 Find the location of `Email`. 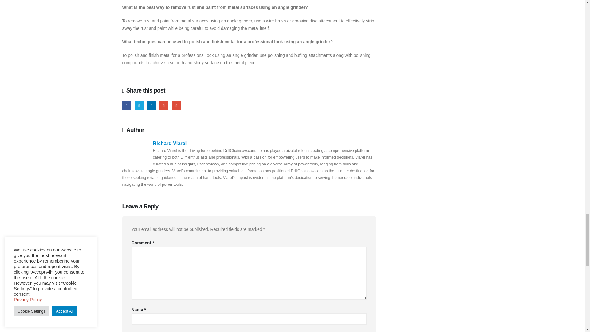

Email is located at coordinates (176, 106).